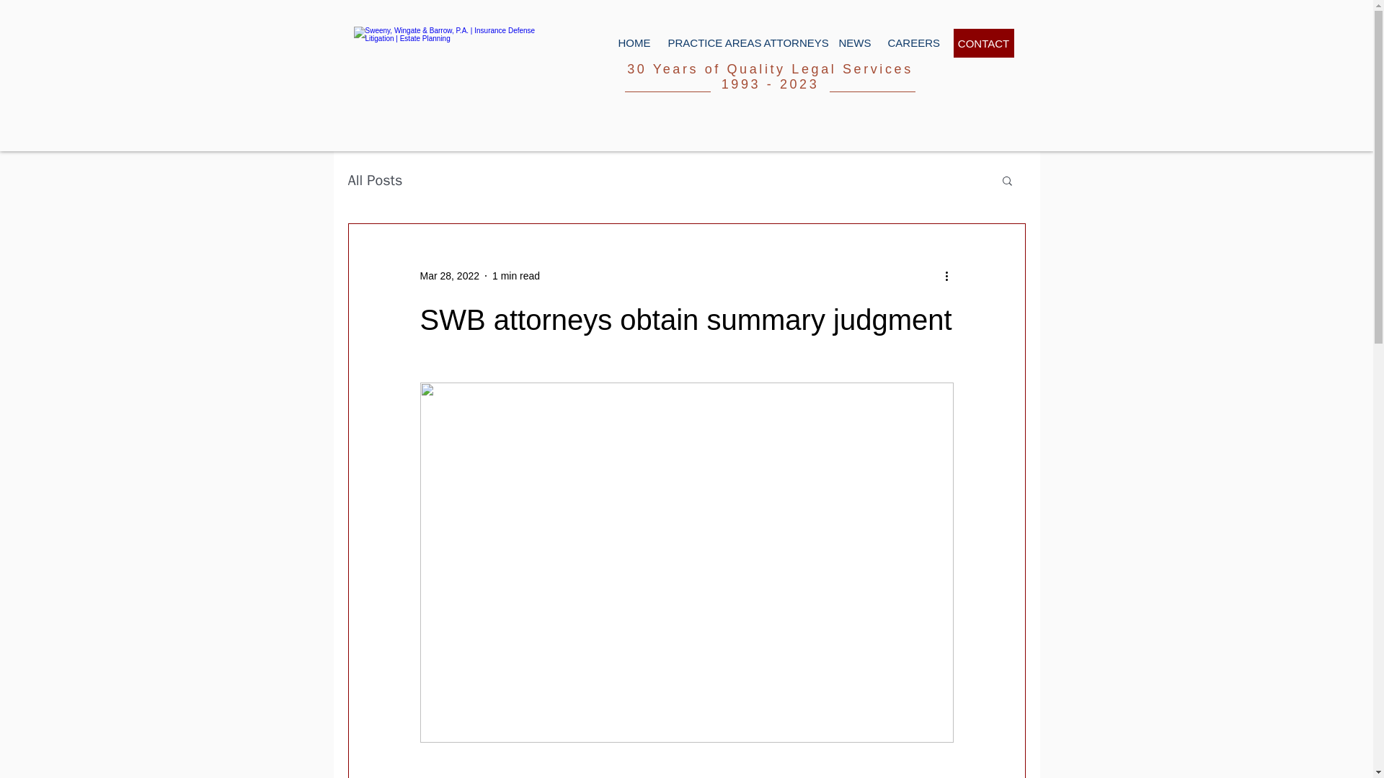  Describe the element at coordinates (448, 274) in the screenshot. I see `Mar 28, 2022` at that location.